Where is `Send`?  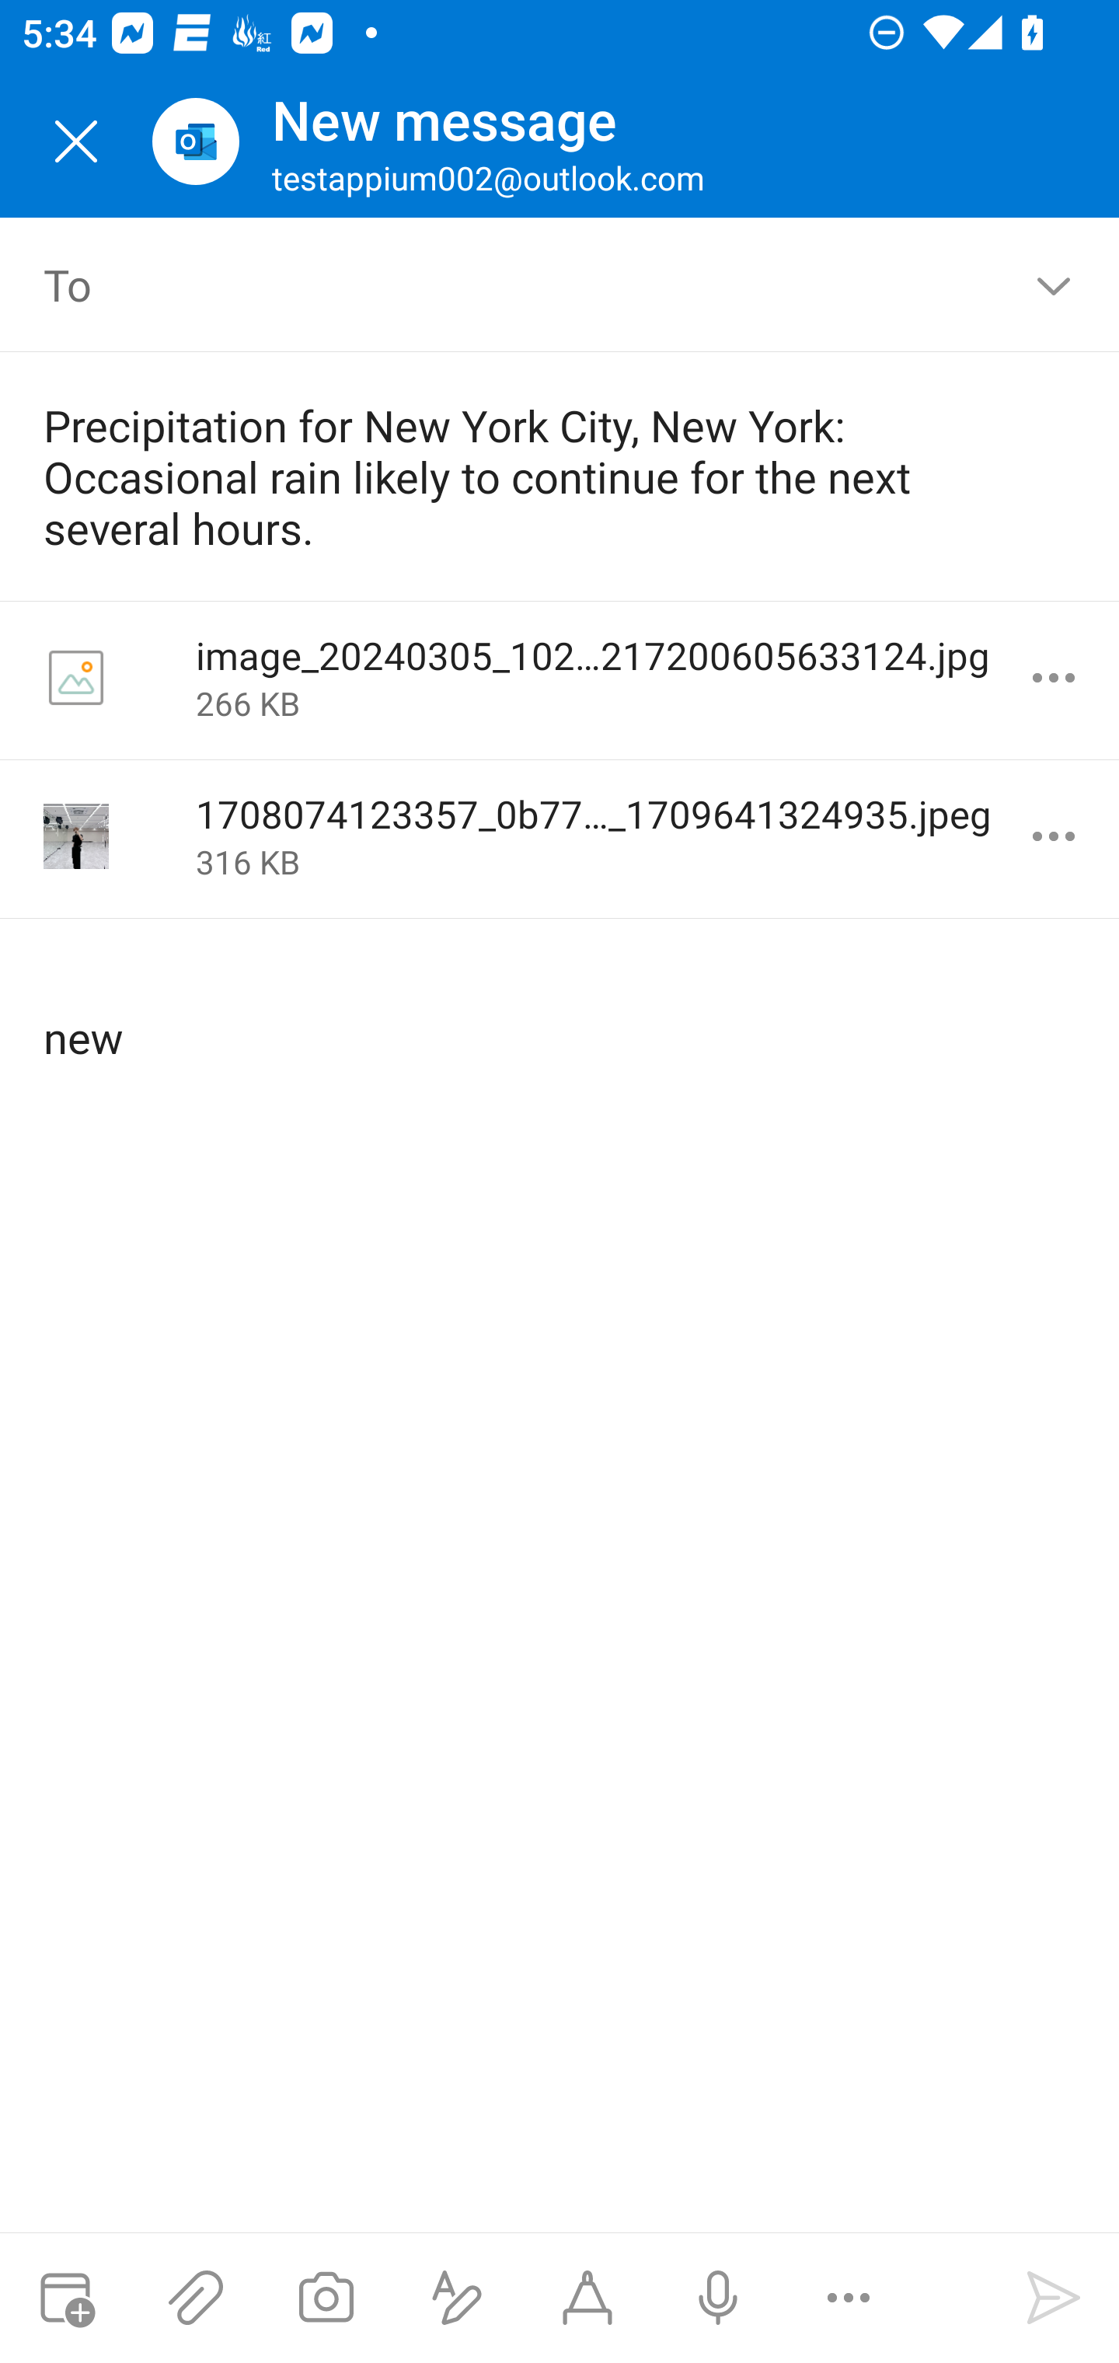
Send is located at coordinates (1054, 2298).